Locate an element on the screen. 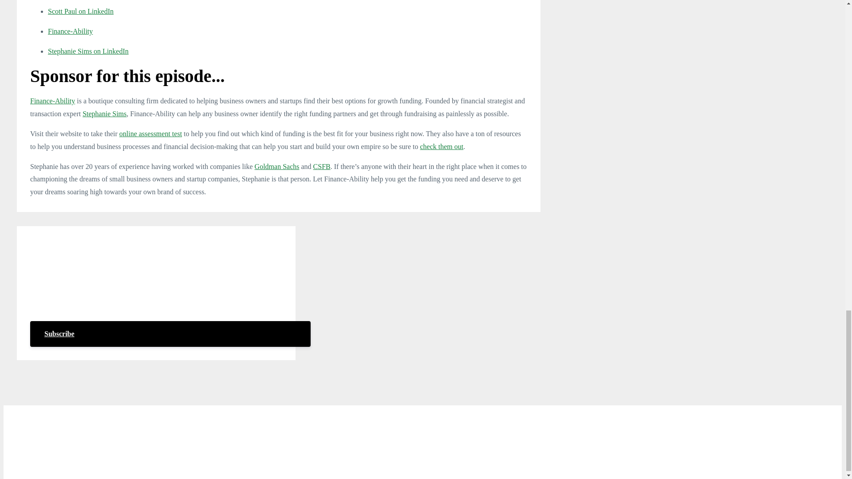  Finance-Ability is located at coordinates (52, 101).